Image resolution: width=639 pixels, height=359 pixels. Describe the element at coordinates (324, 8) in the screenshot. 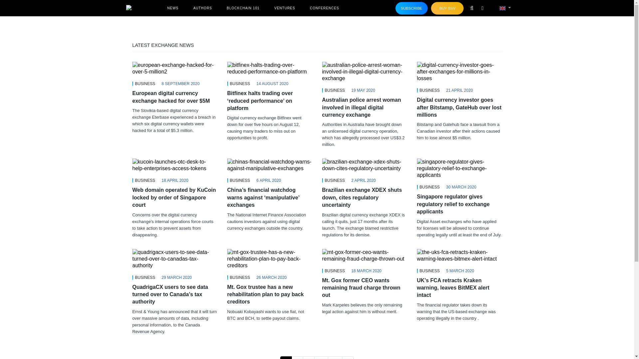

I see `CONFERENCES` at that location.